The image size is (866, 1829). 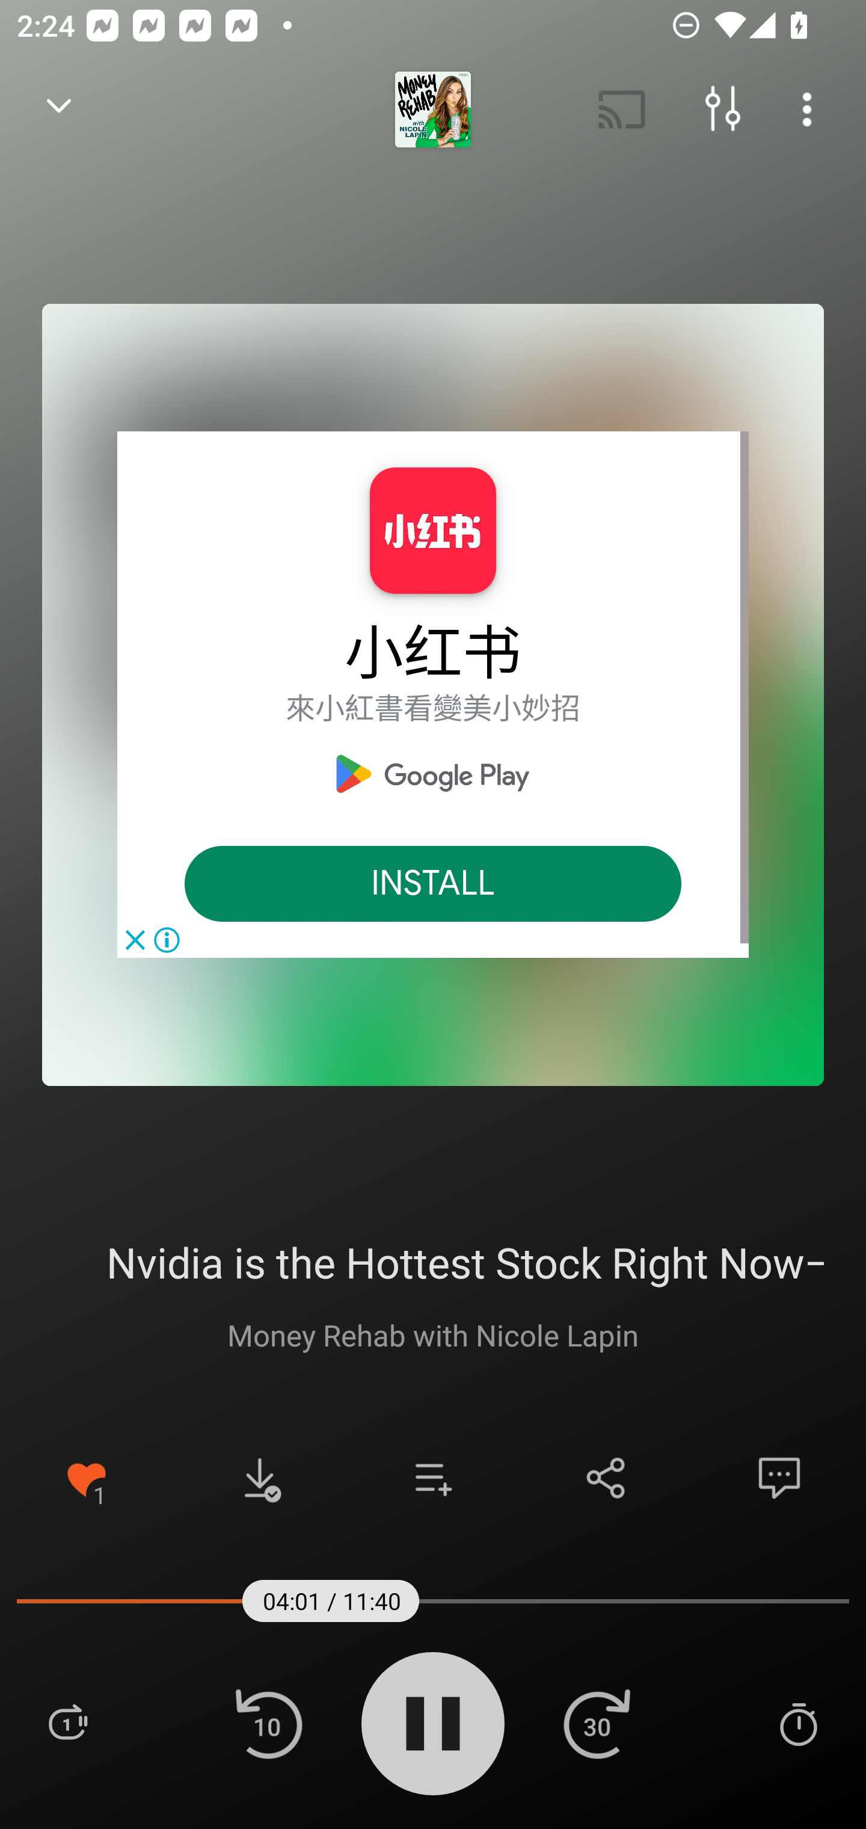 I want to click on  Back, so click(x=59, y=109).